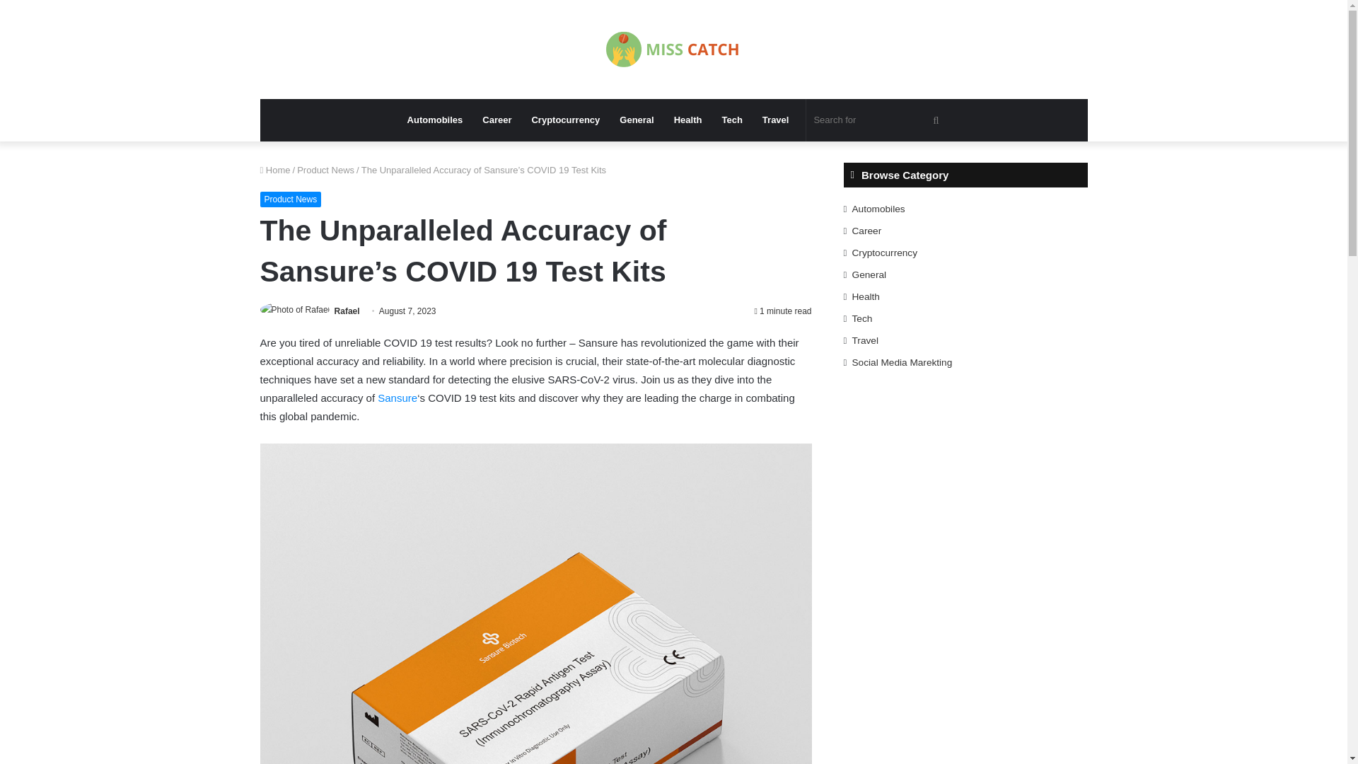 Image resolution: width=1358 pixels, height=764 pixels. I want to click on Search for, so click(878, 120).